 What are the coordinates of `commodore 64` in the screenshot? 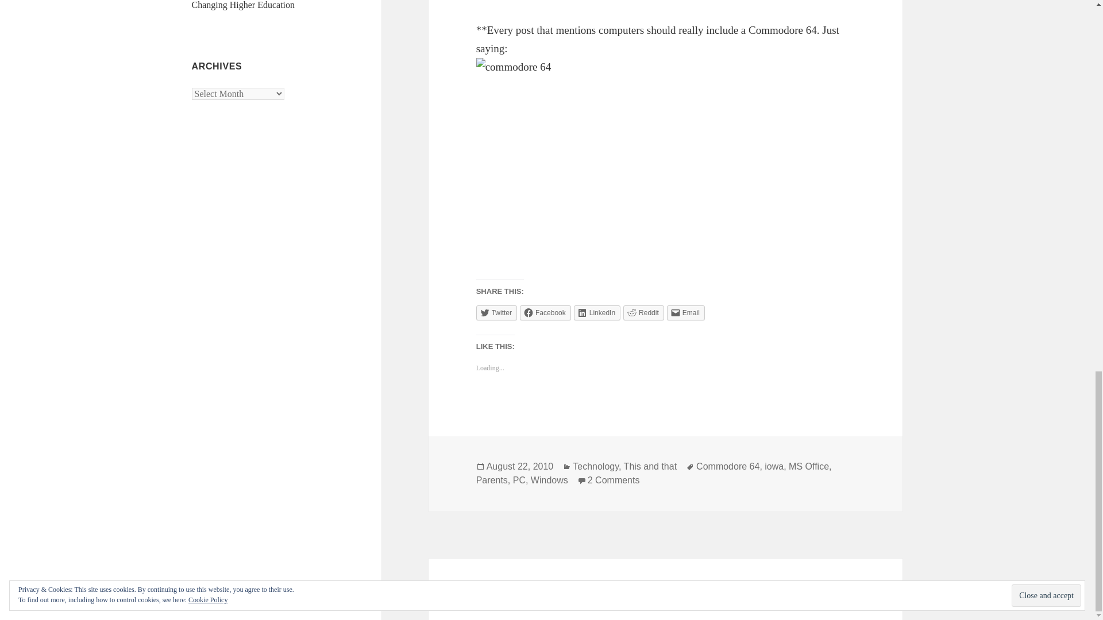 It's located at (637, 160).